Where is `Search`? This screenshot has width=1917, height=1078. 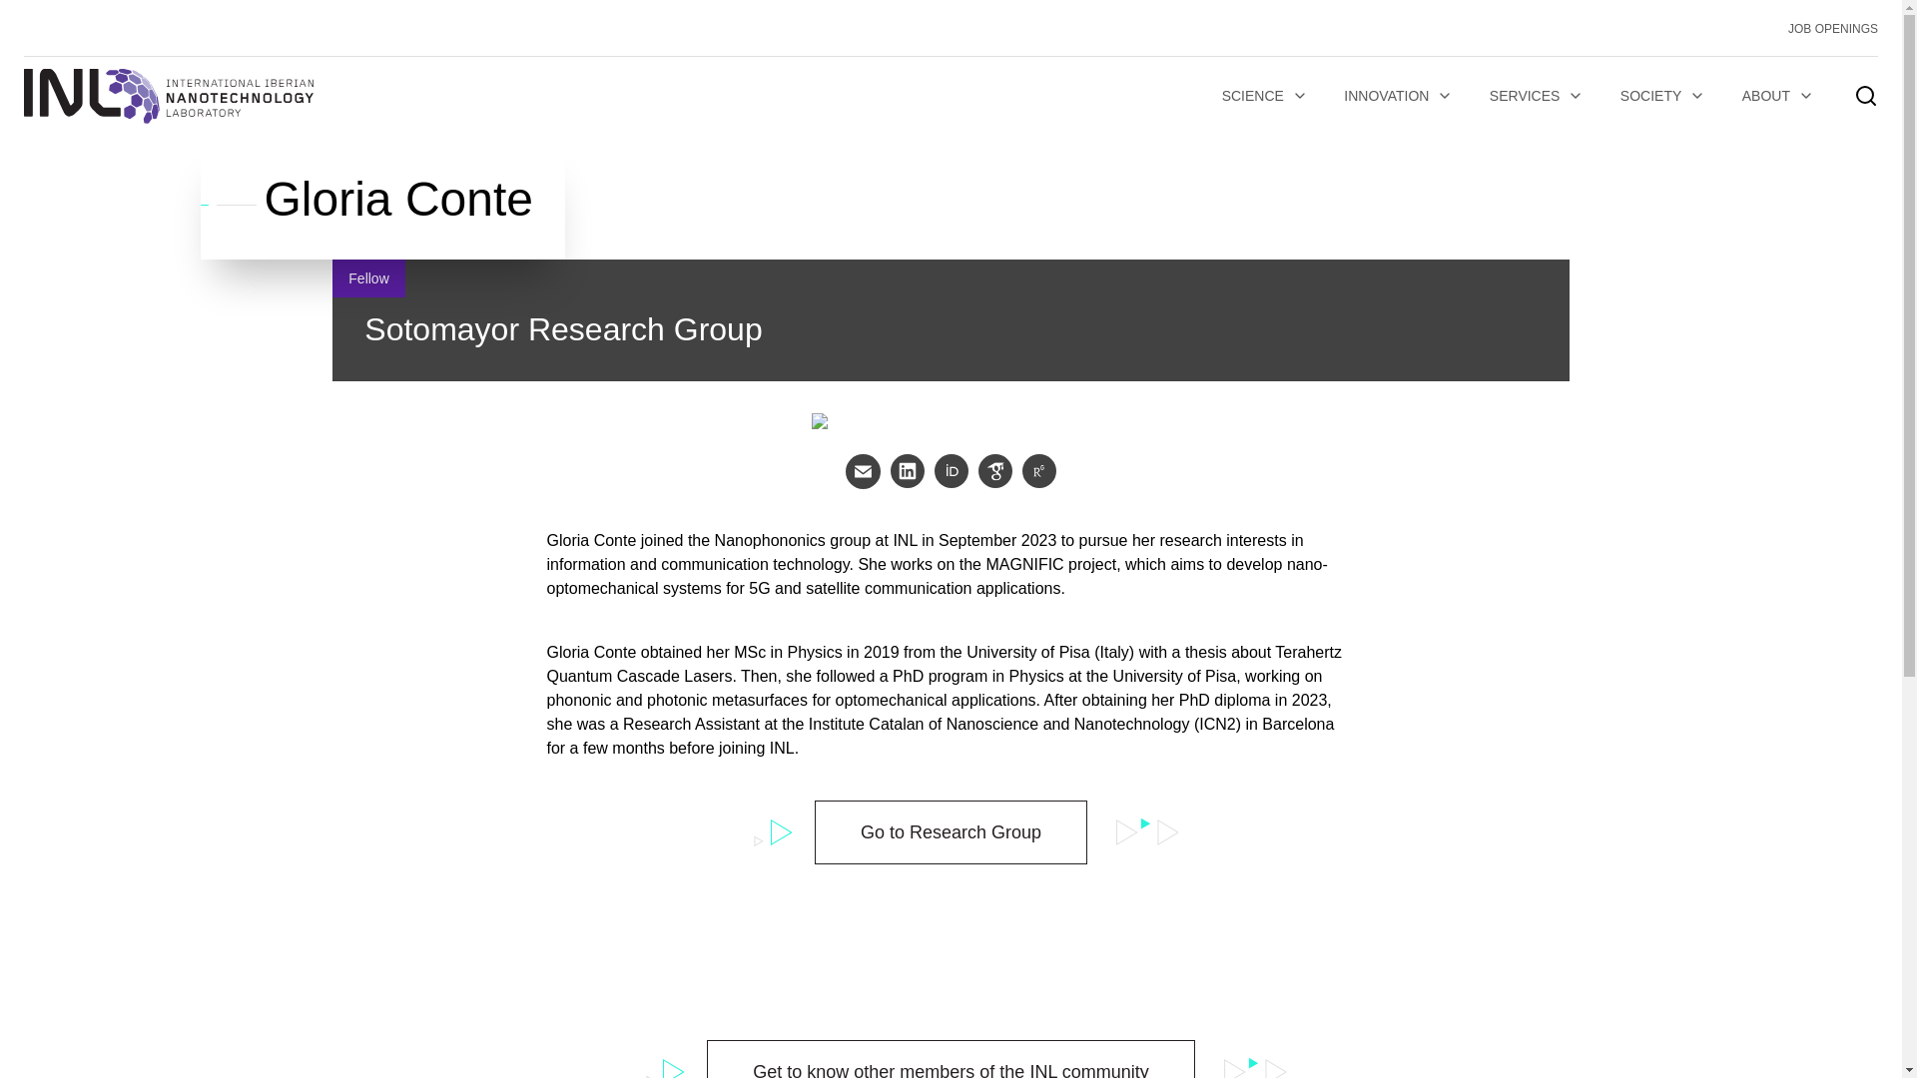 Search is located at coordinates (1296, 571).